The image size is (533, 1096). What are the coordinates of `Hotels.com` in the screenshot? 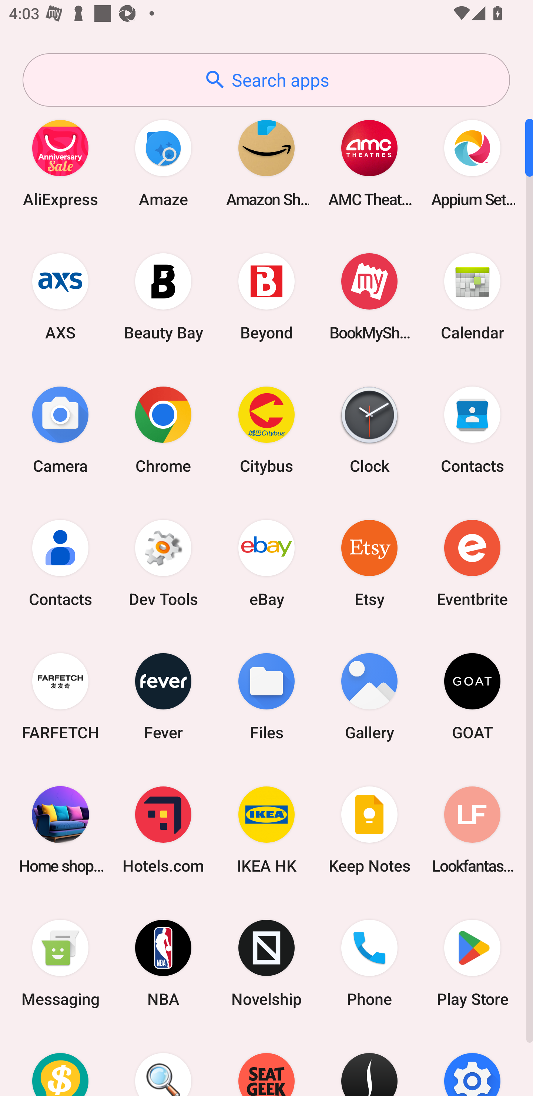 It's located at (163, 829).